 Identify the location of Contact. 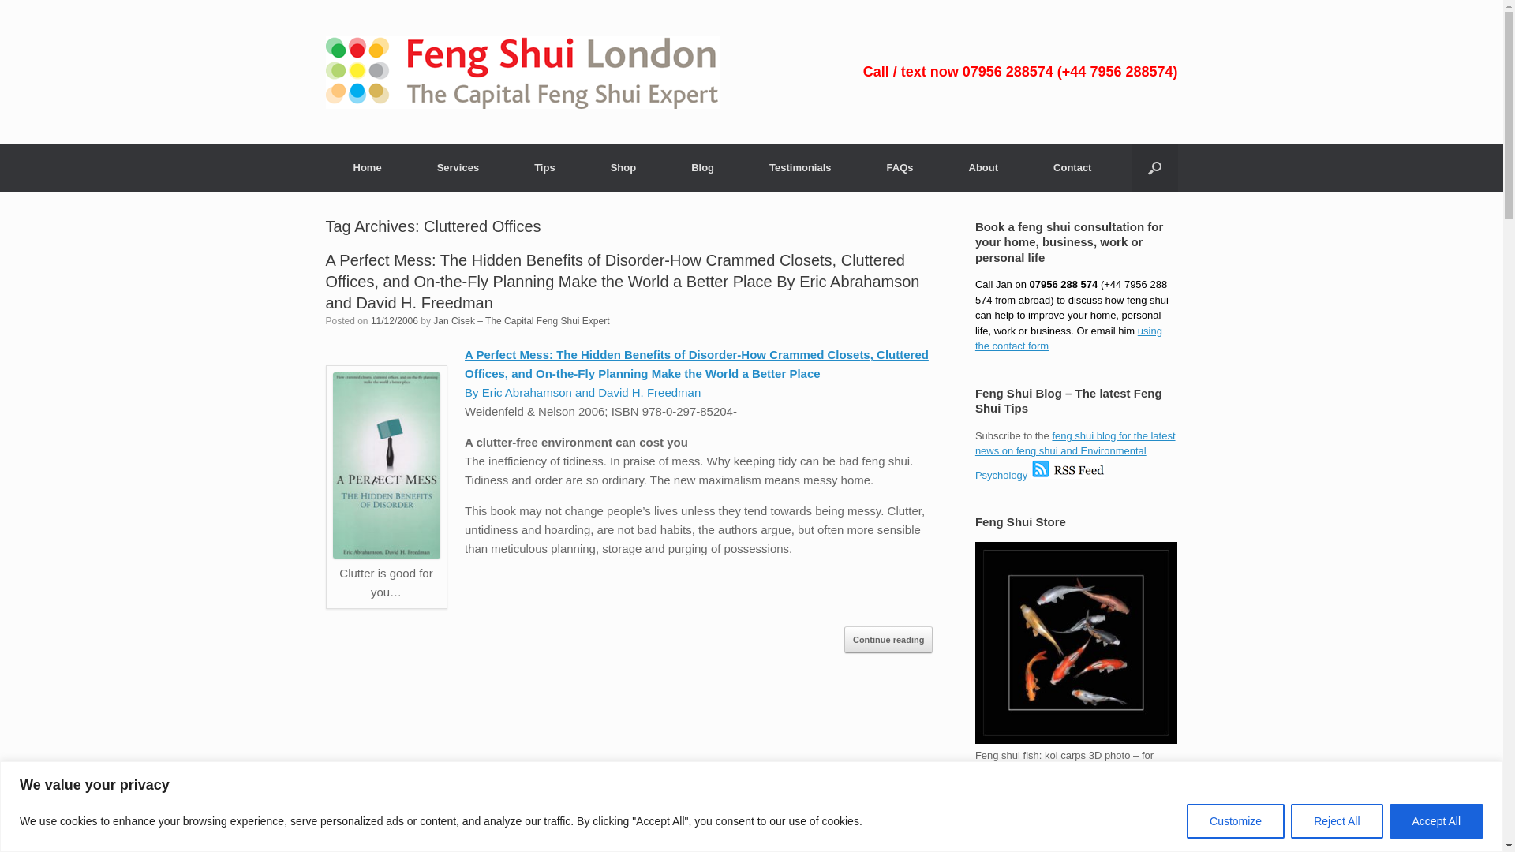
(1068, 338).